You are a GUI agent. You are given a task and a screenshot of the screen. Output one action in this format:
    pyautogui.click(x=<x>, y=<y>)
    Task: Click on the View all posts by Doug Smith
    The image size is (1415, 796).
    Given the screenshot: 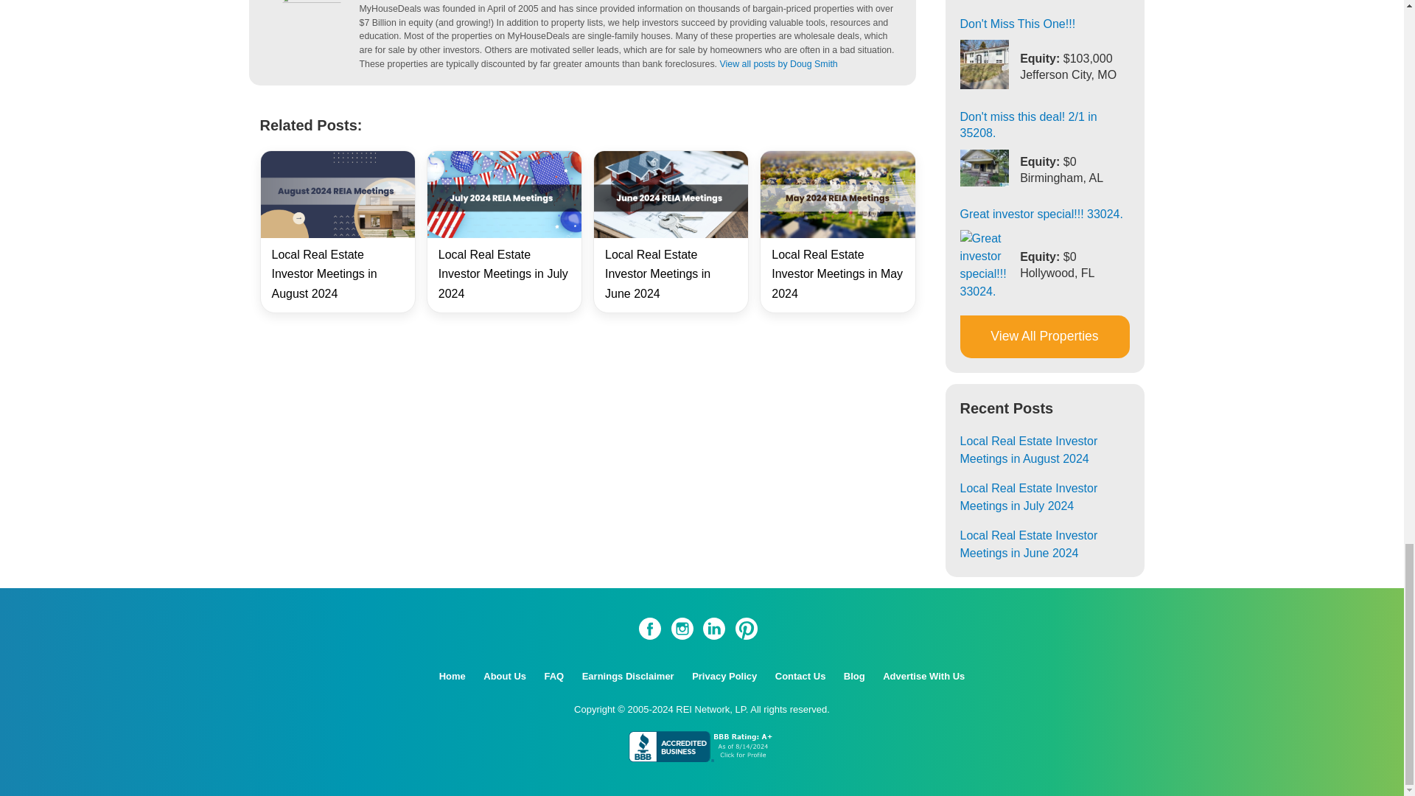 What is the action you would take?
    pyautogui.click(x=778, y=63)
    